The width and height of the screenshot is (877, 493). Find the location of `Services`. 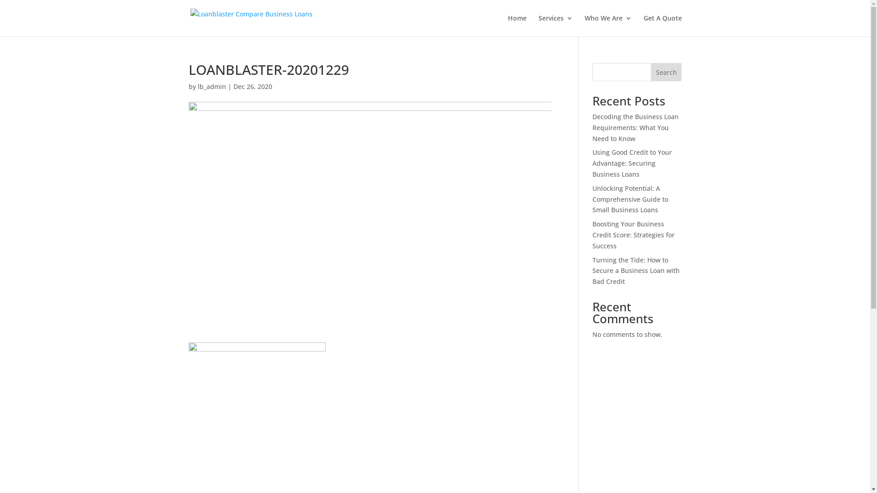

Services is located at coordinates (555, 26).